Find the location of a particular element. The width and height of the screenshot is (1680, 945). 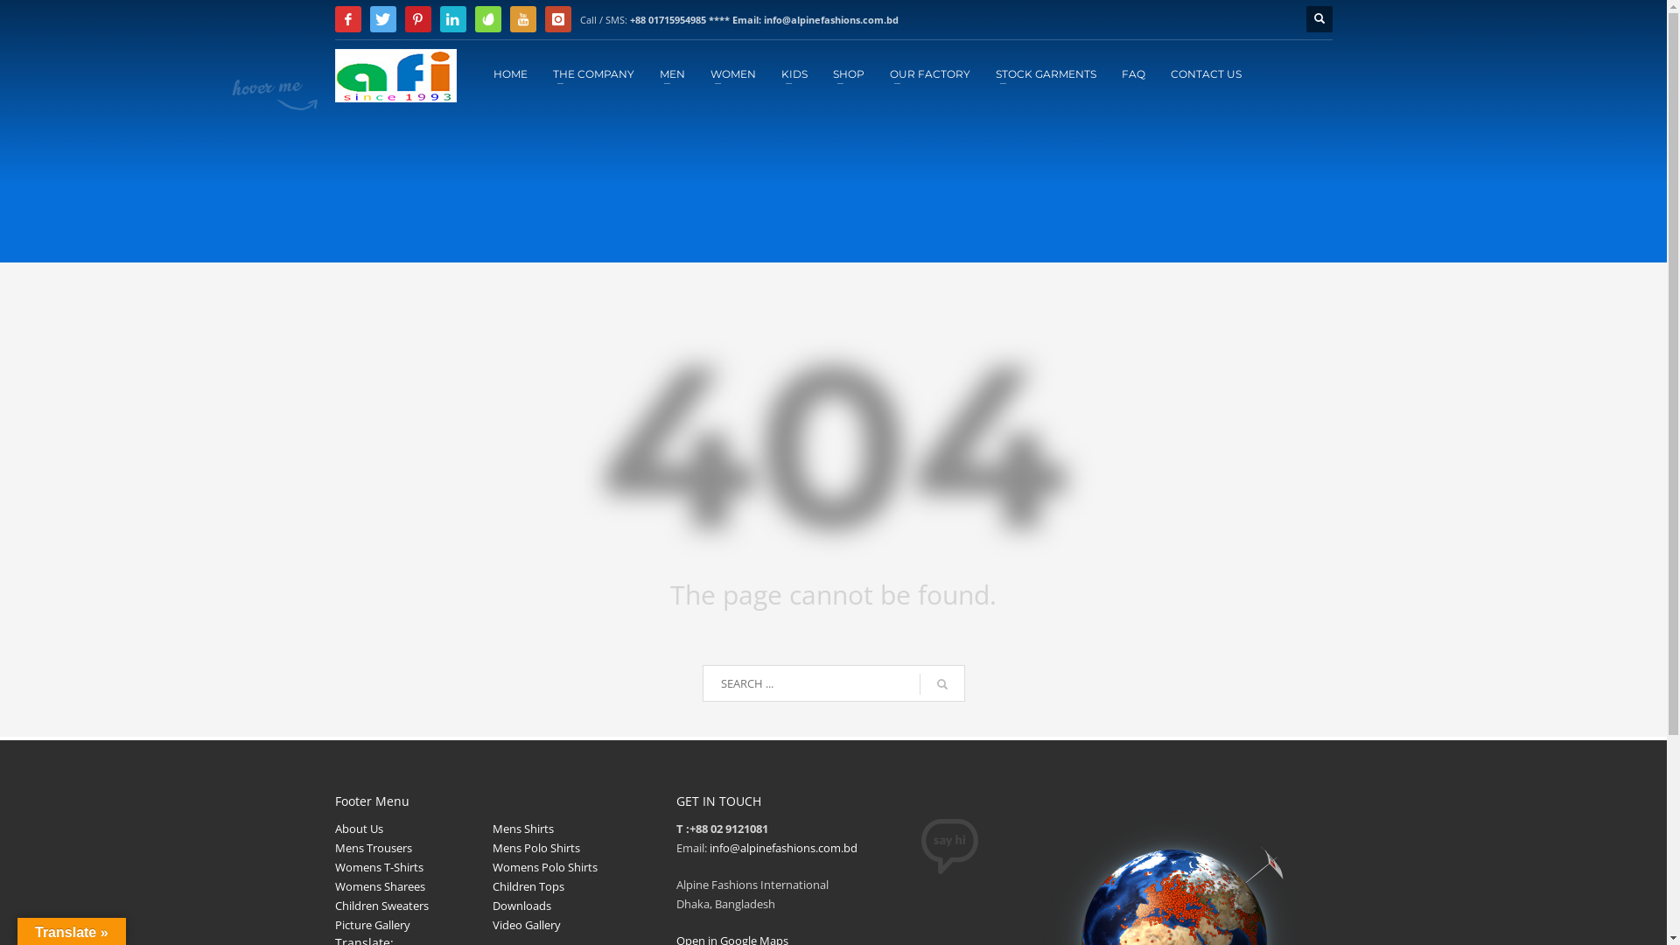

Downloads is located at coordinates (525, 906).